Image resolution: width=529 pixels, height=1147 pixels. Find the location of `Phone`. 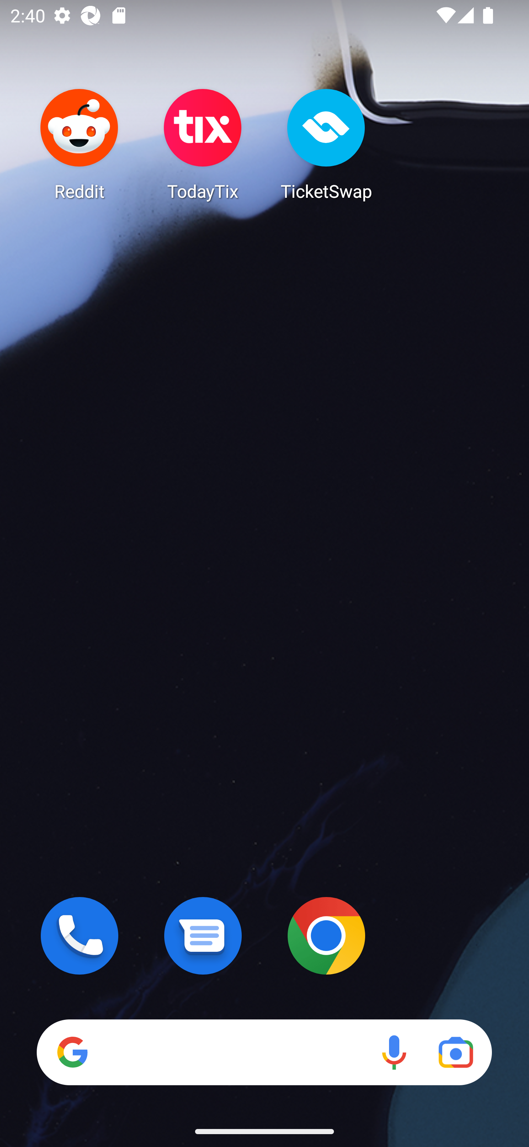

Phone is located at coordinates (79, 936).